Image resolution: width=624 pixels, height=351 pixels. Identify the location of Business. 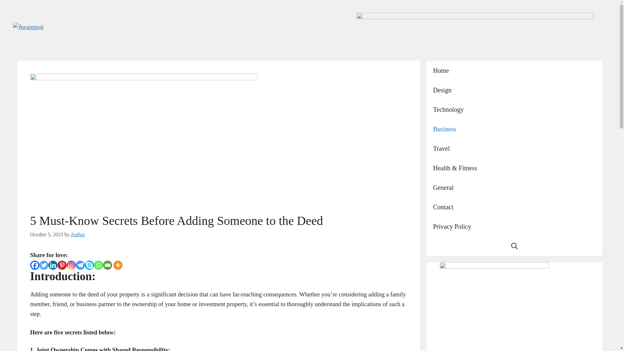
(514, 129).